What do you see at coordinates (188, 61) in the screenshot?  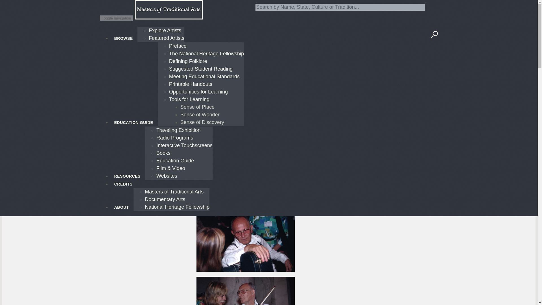 I see `Defining Folklore` at bounding box center [188, 61].